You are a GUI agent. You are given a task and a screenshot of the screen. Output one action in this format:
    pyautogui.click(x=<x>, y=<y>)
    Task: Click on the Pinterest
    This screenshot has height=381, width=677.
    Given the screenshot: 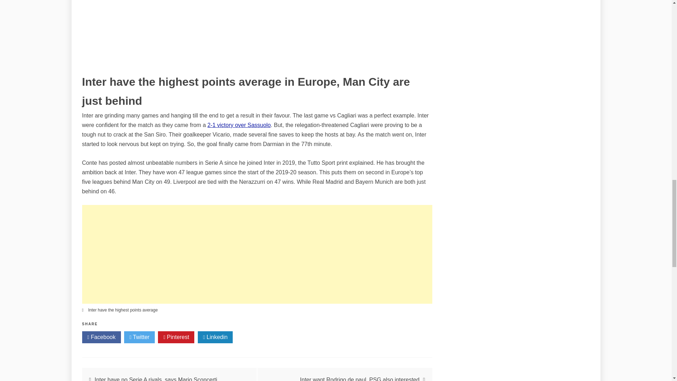 What is the action you would take?
    pyautogui.click(x=176, y=337)
    